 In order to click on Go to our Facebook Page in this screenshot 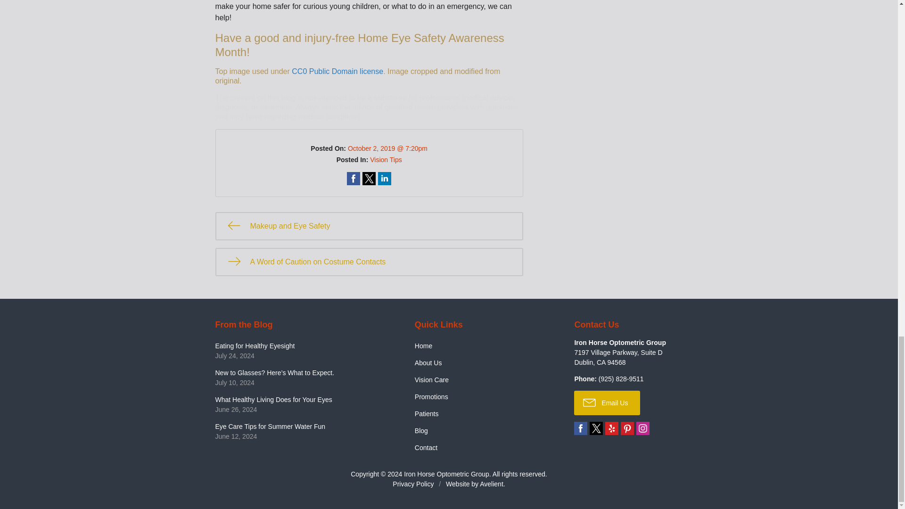, I will do `click(581, 428)`.